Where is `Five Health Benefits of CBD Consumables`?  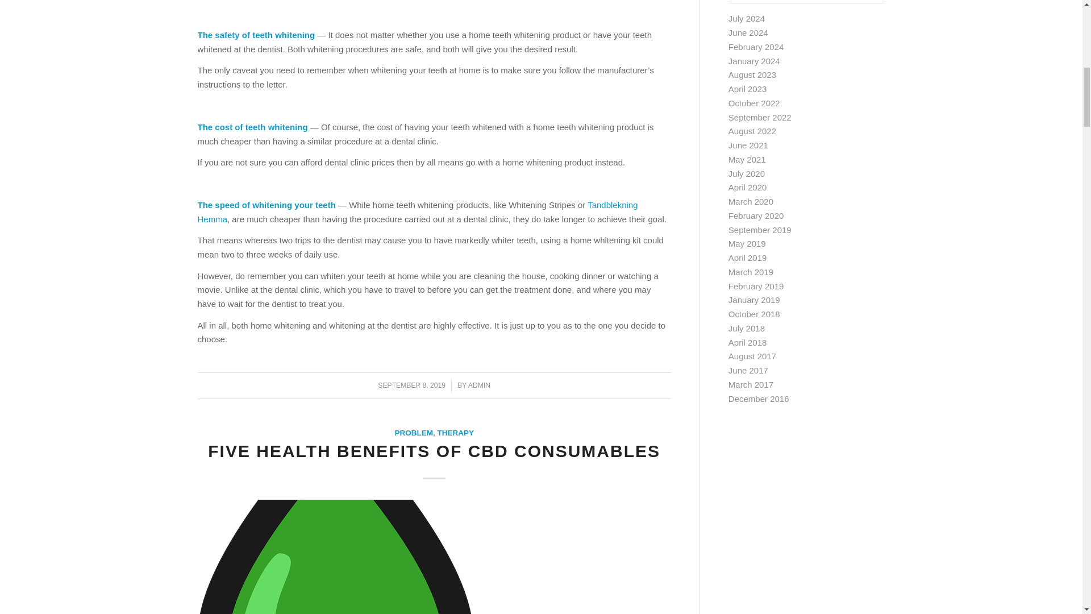 Five Health Benefits of CBD Consumables is located at coordinates (434, 557).